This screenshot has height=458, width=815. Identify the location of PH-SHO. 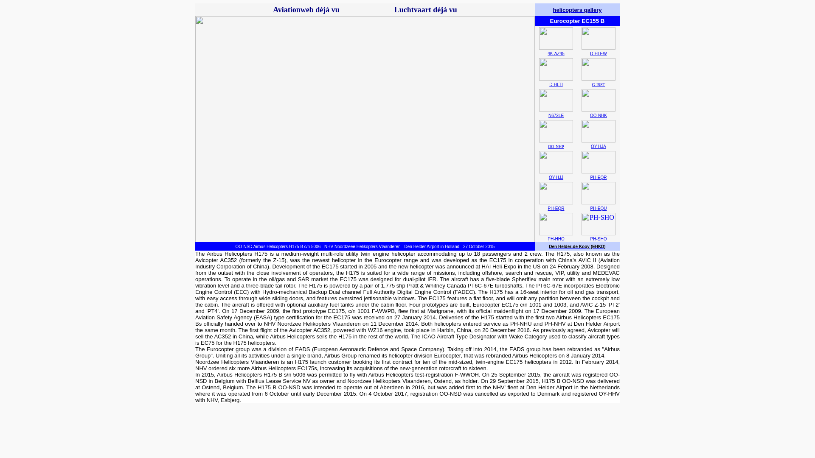
(599, 239).